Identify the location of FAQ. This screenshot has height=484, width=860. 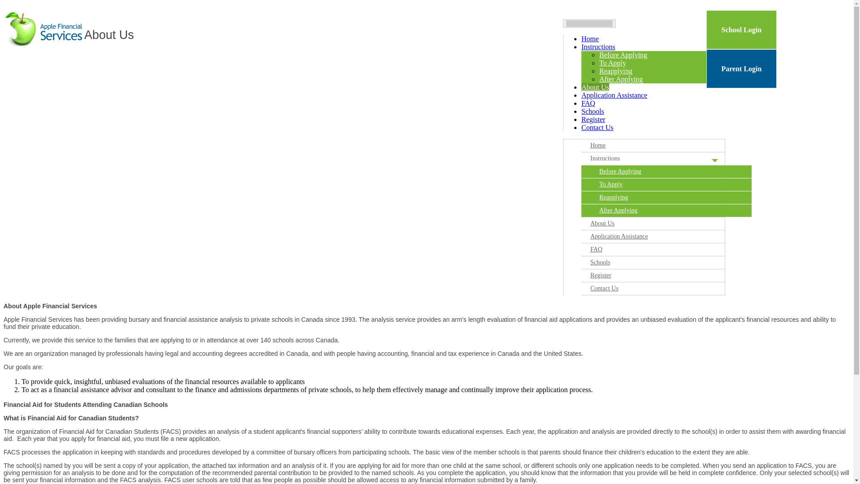
(662, 250).